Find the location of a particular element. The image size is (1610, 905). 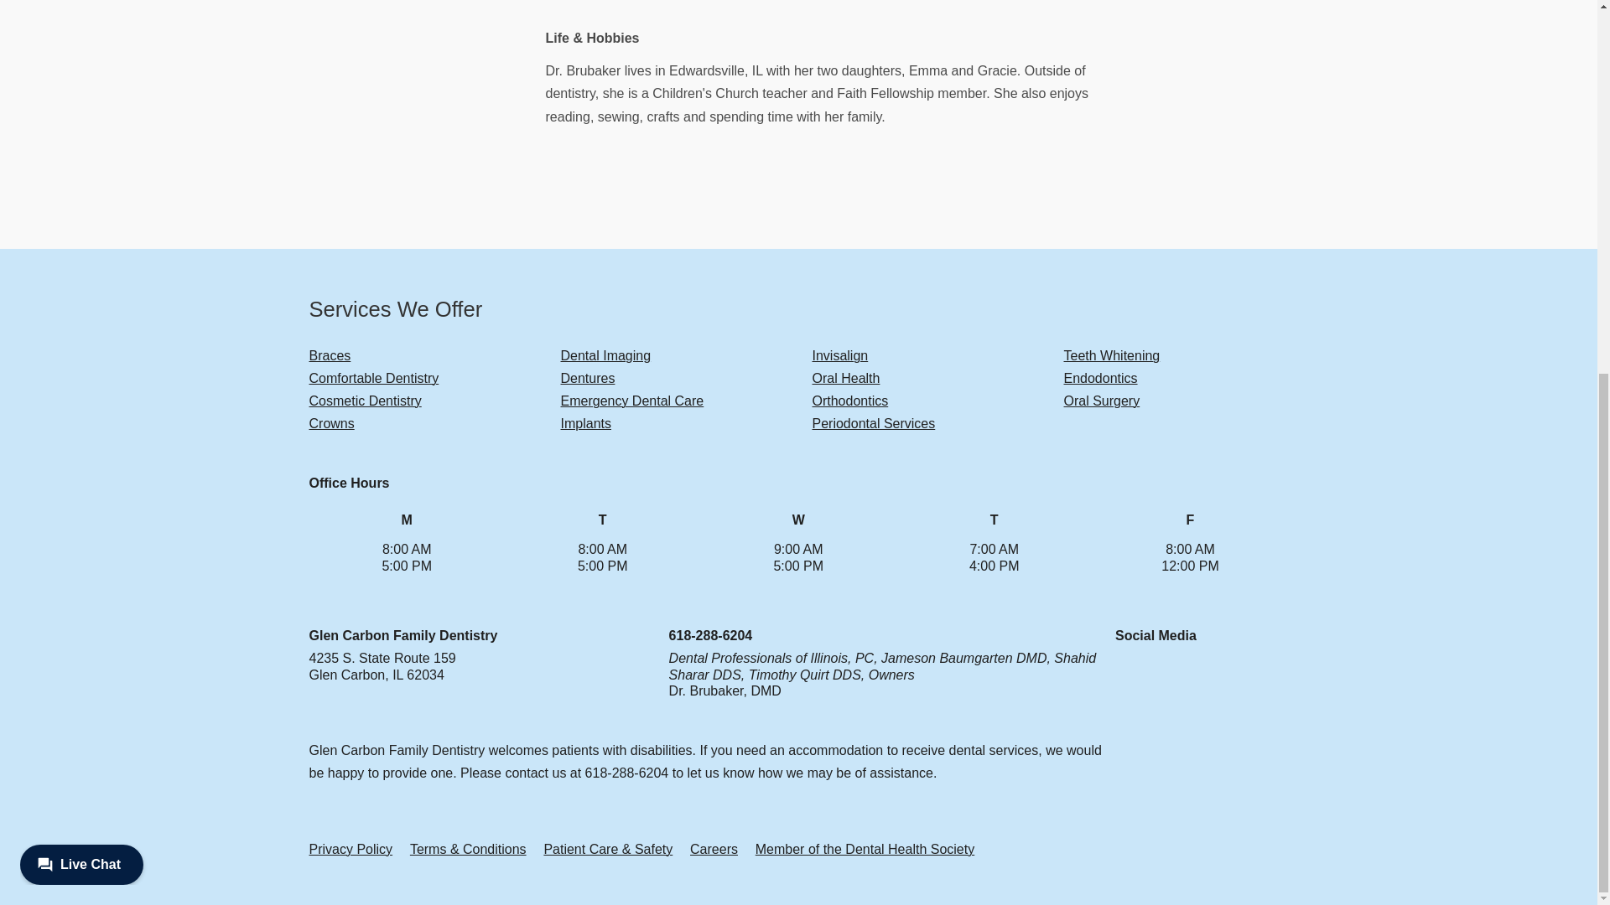

Emergency Dental Care is located at coordinates (632, 401).